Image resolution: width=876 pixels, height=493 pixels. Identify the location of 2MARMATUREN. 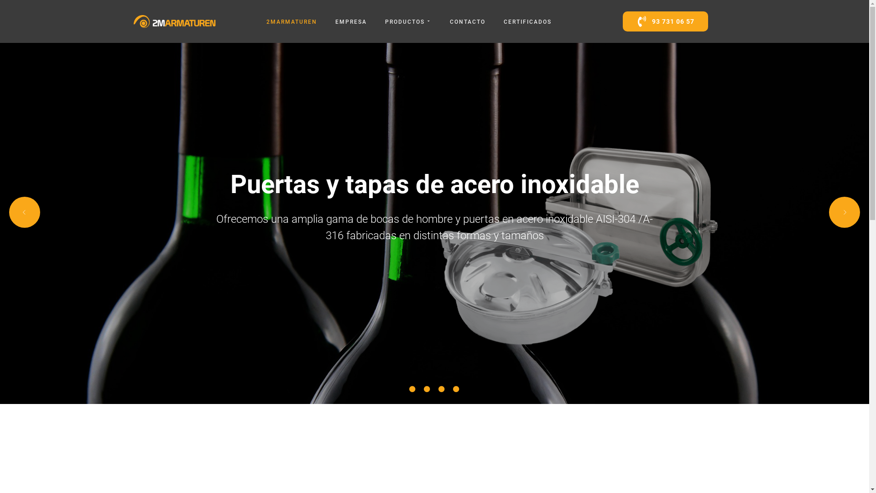
(292, 21).